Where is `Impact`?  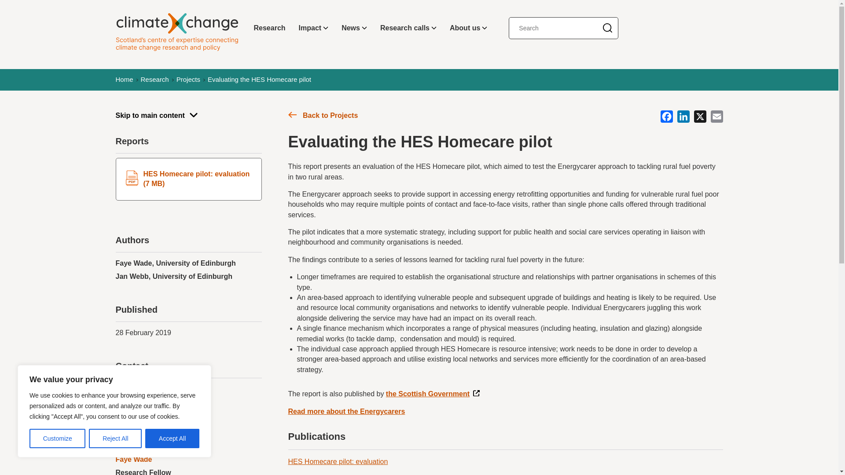 Impact is located at coordinates (314, 28).